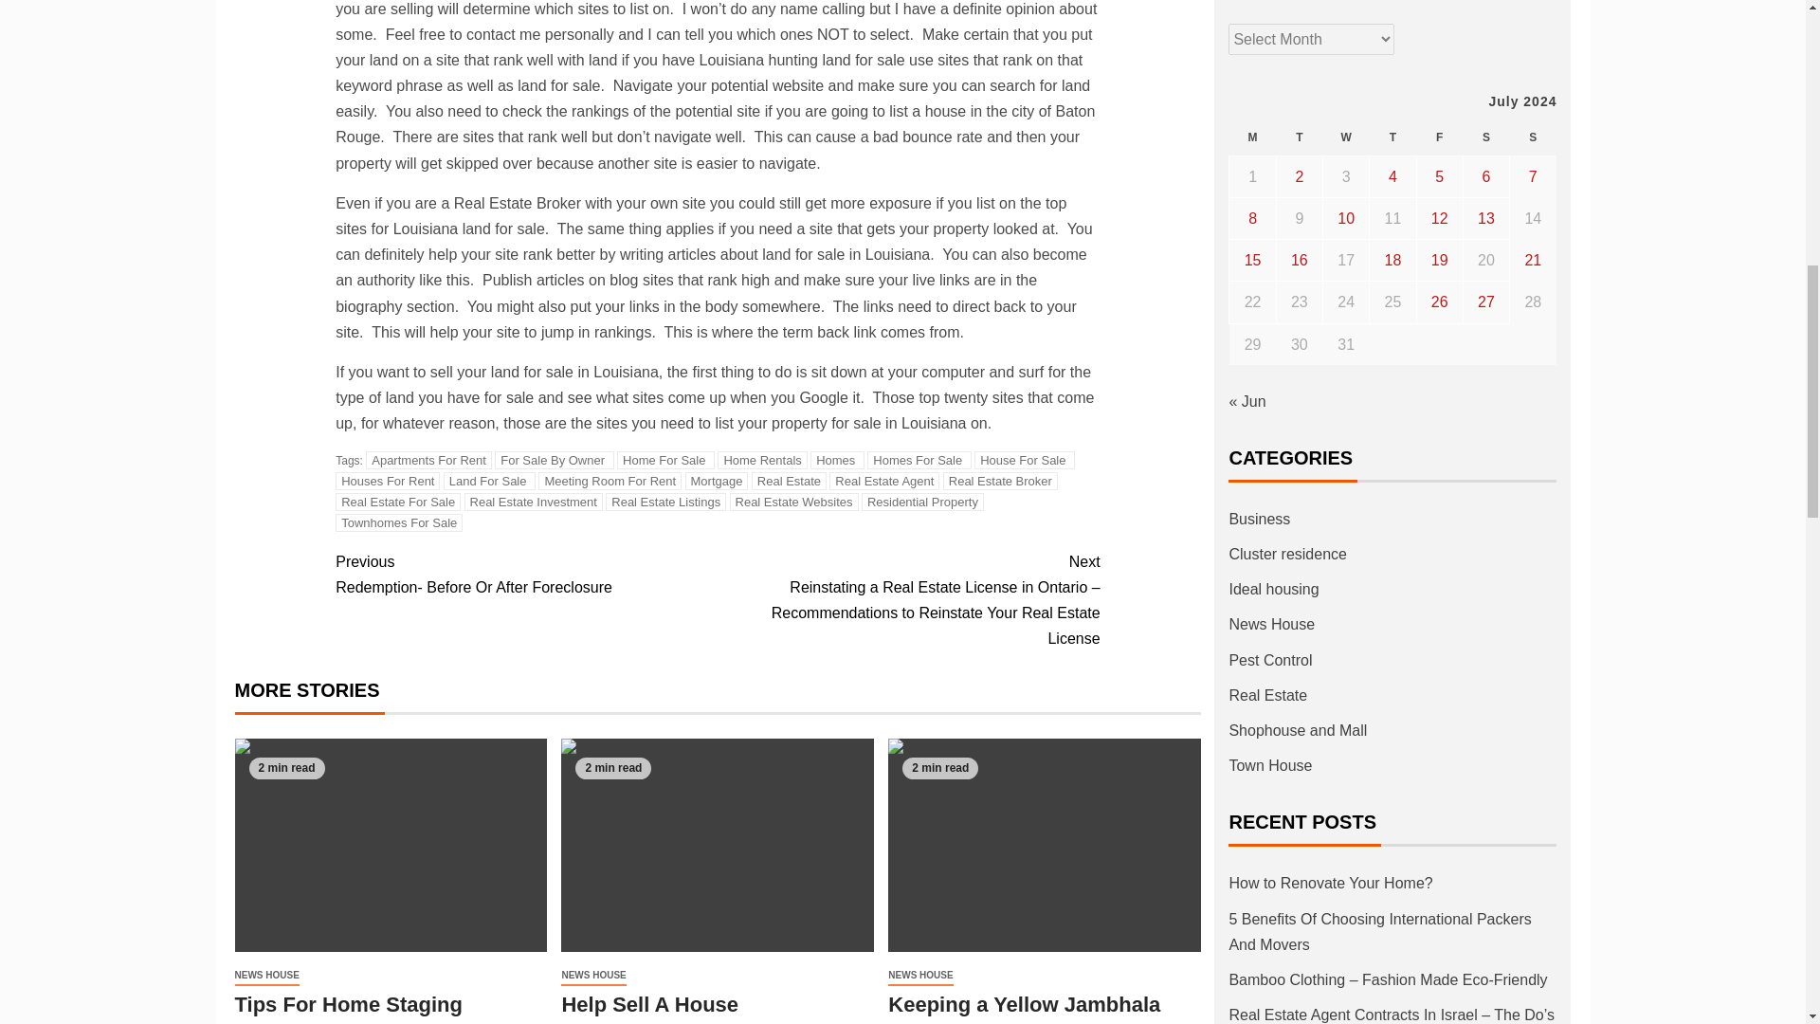  I want to click on For Sale By Owner , so click(554, 460).